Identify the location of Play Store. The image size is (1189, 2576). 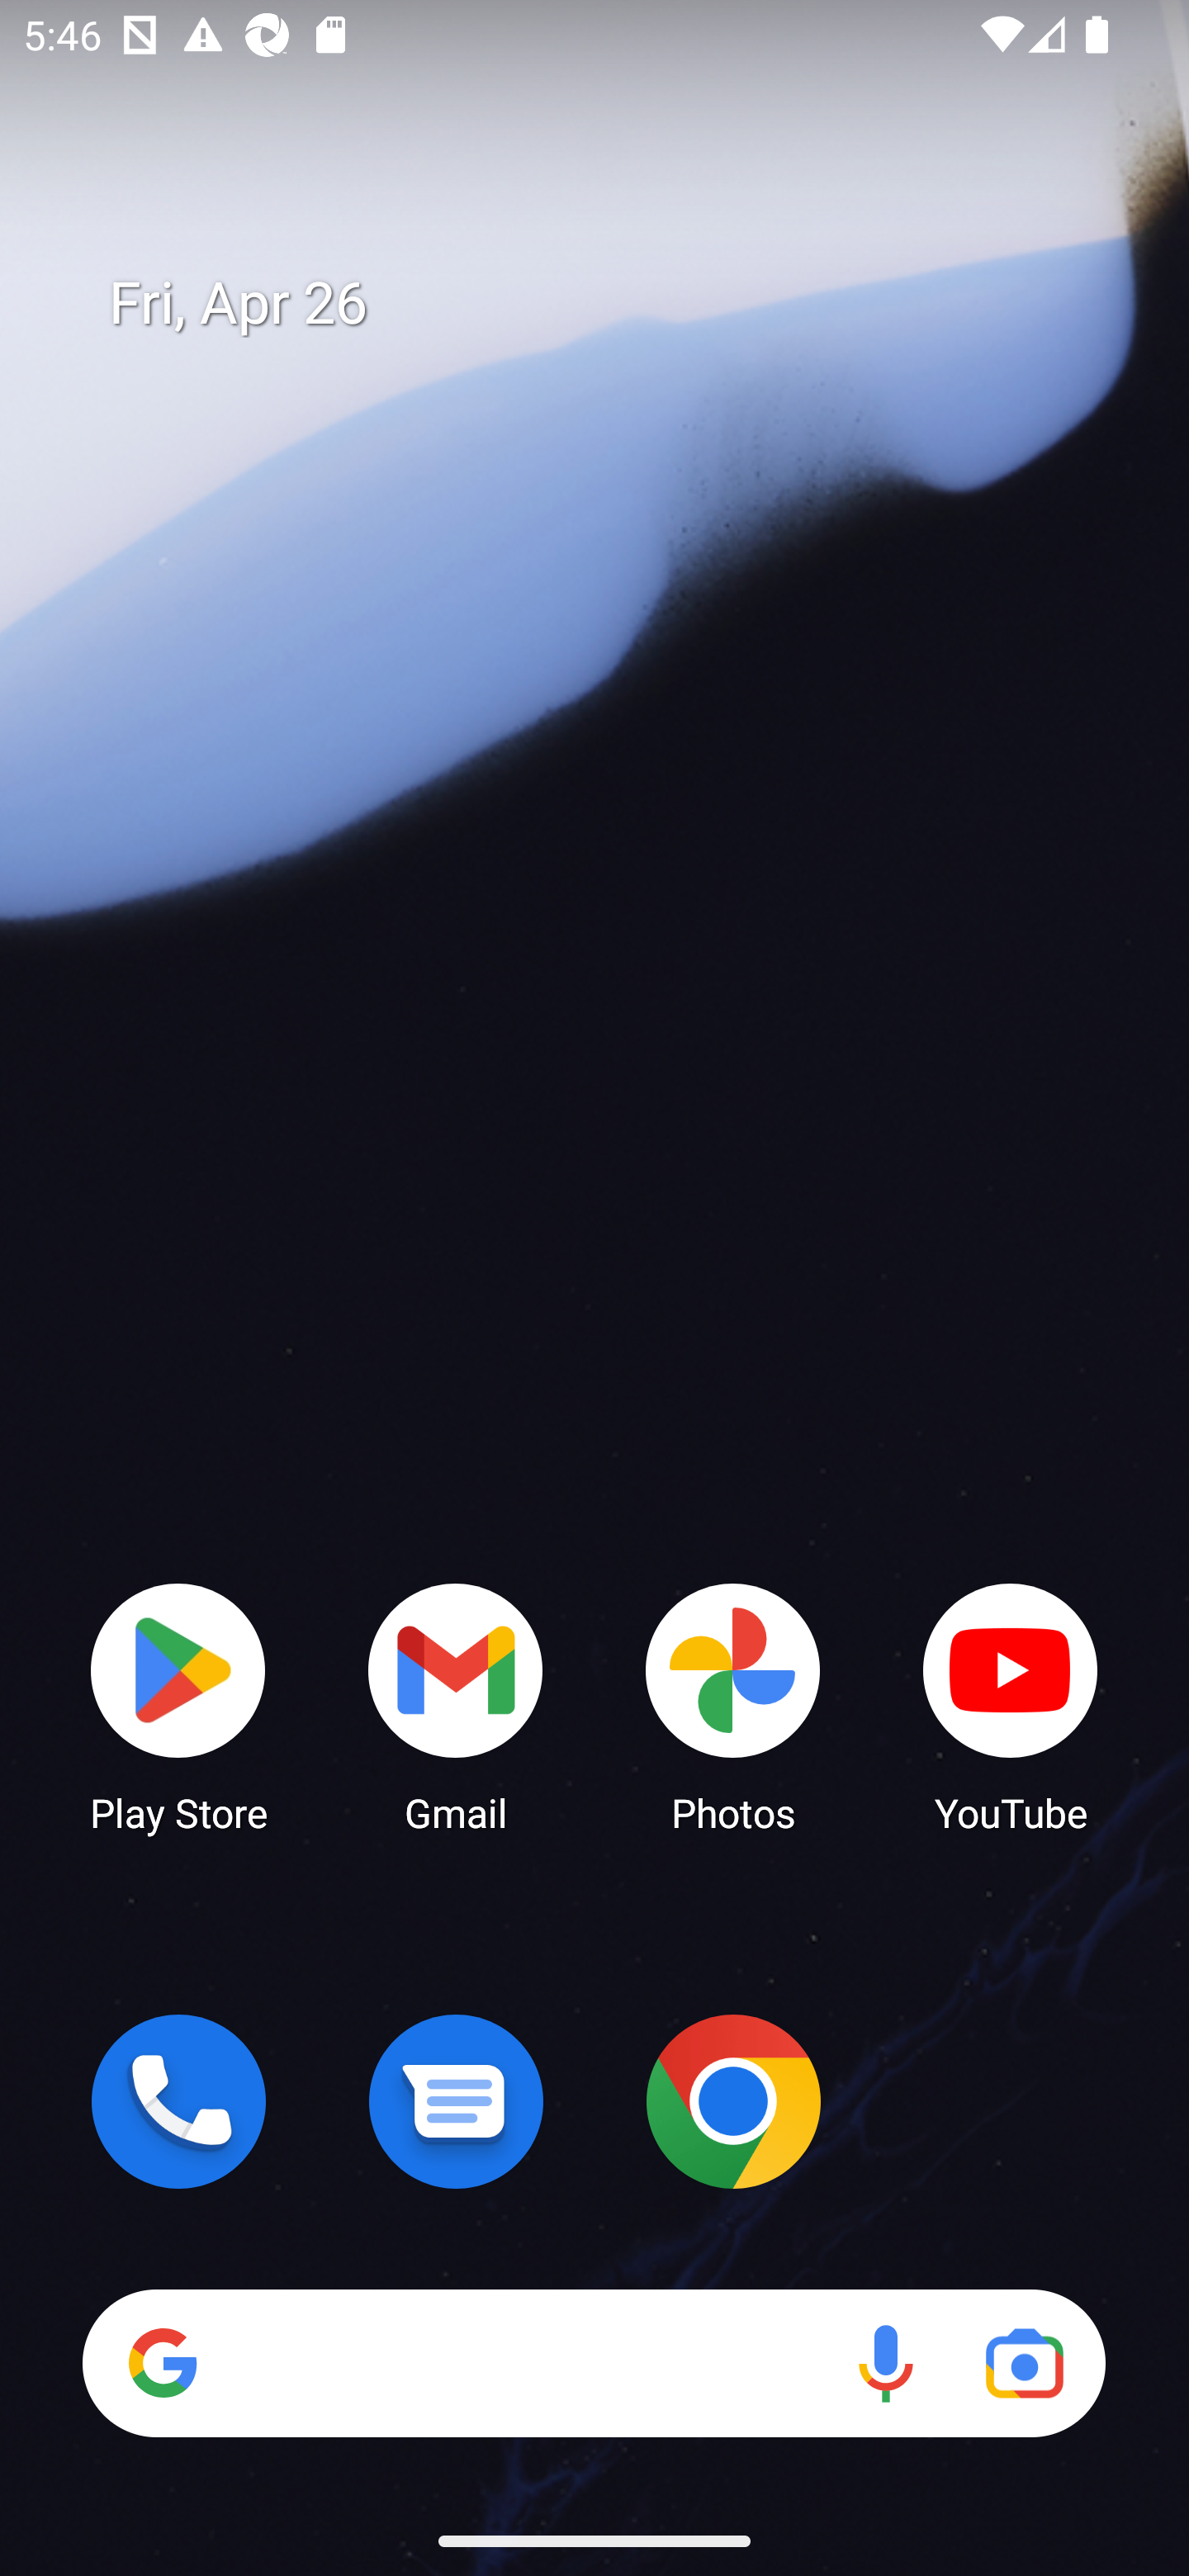
(178, 1706).